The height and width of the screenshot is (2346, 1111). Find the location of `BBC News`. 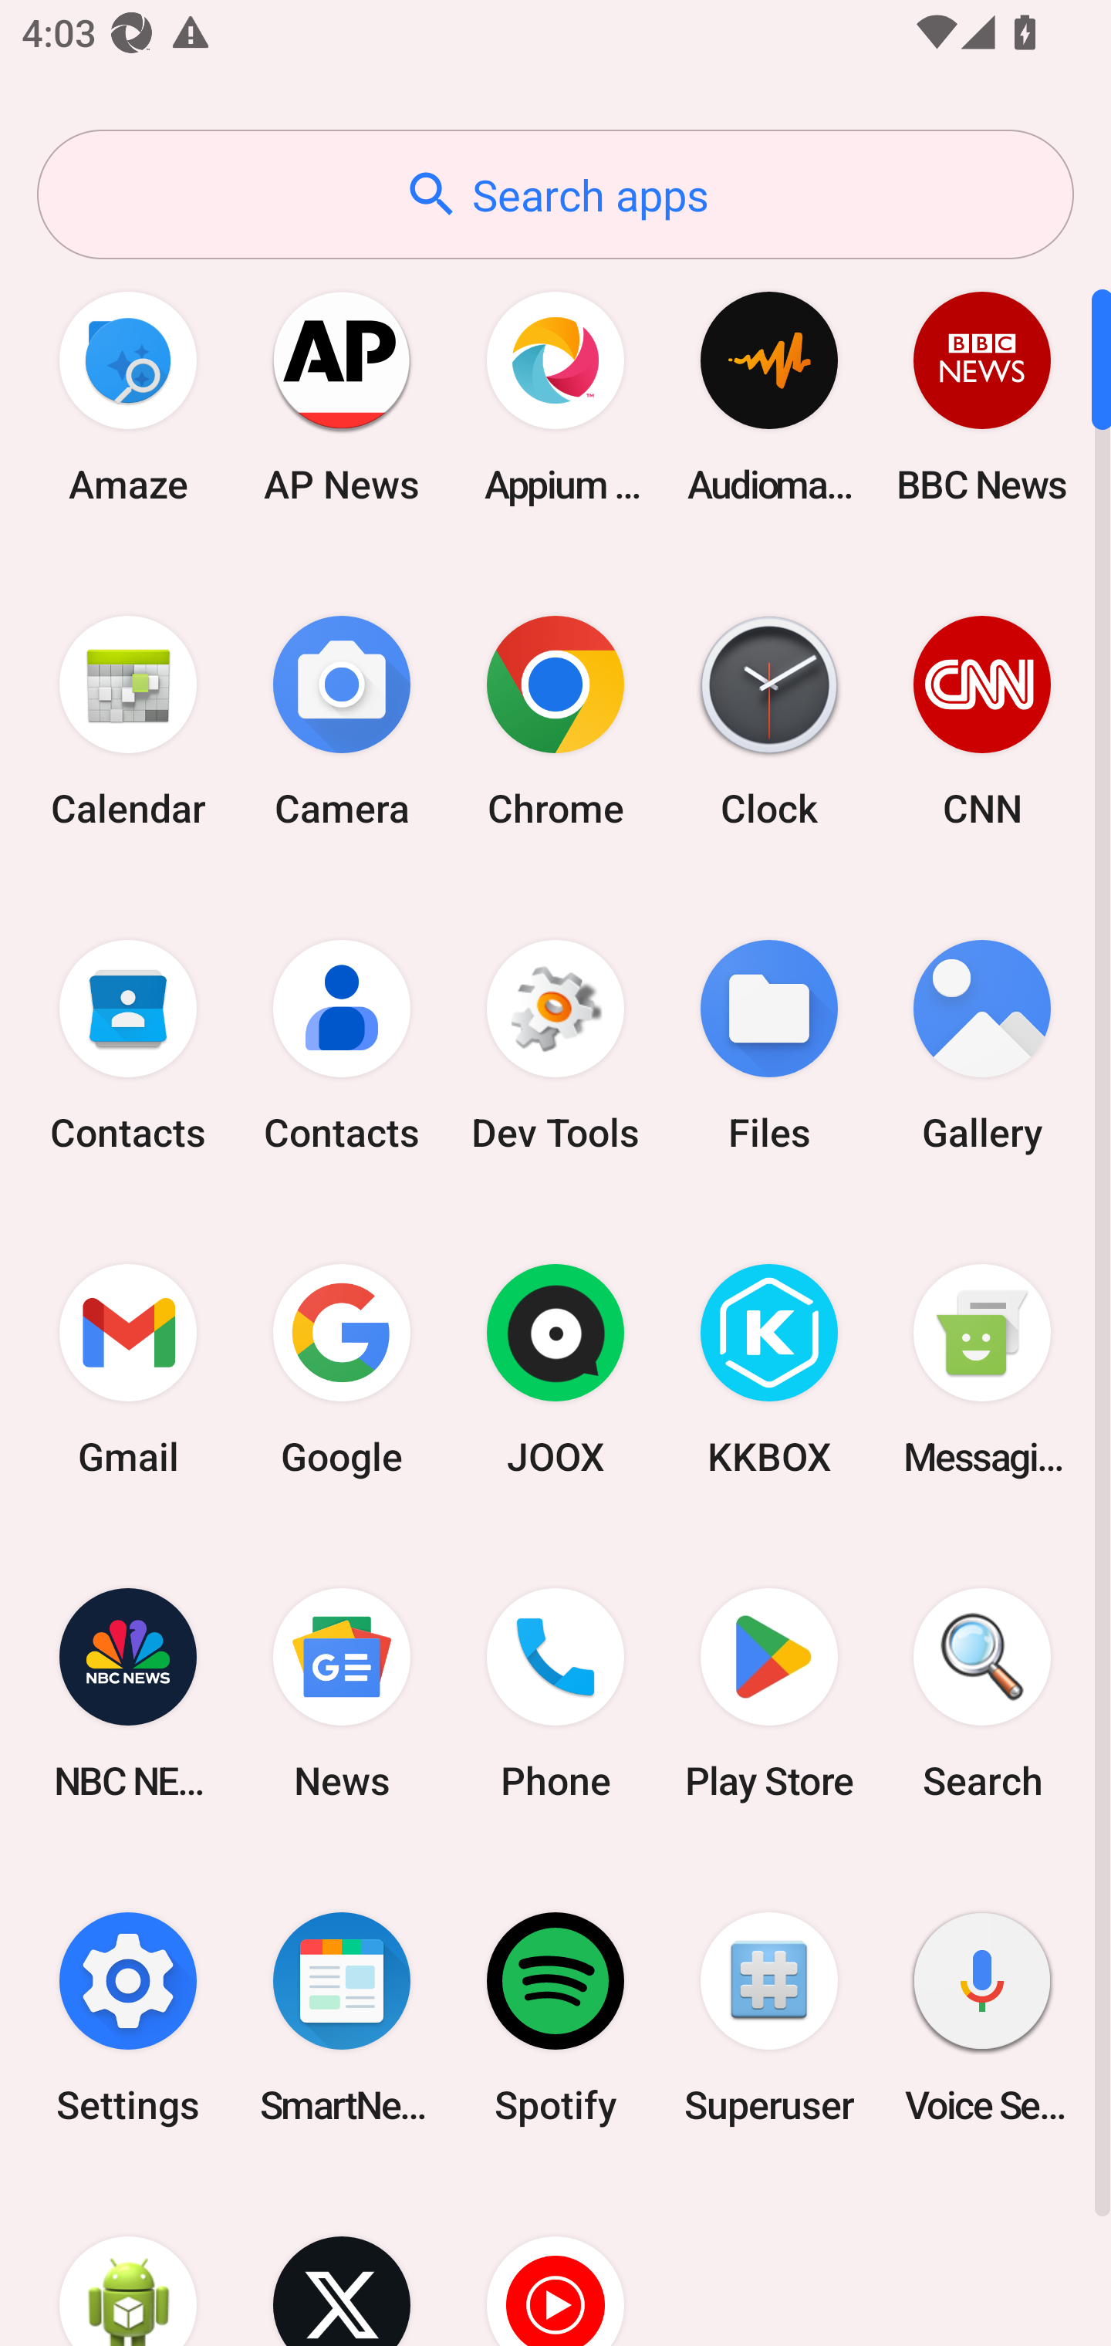

BBC News is located at coordinates (982, 397).